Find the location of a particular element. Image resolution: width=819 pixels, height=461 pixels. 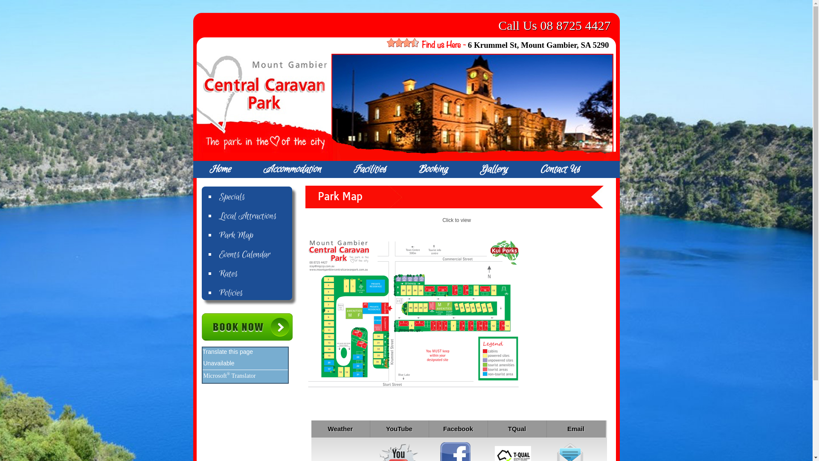

Home is located at coordinates (220, 169).